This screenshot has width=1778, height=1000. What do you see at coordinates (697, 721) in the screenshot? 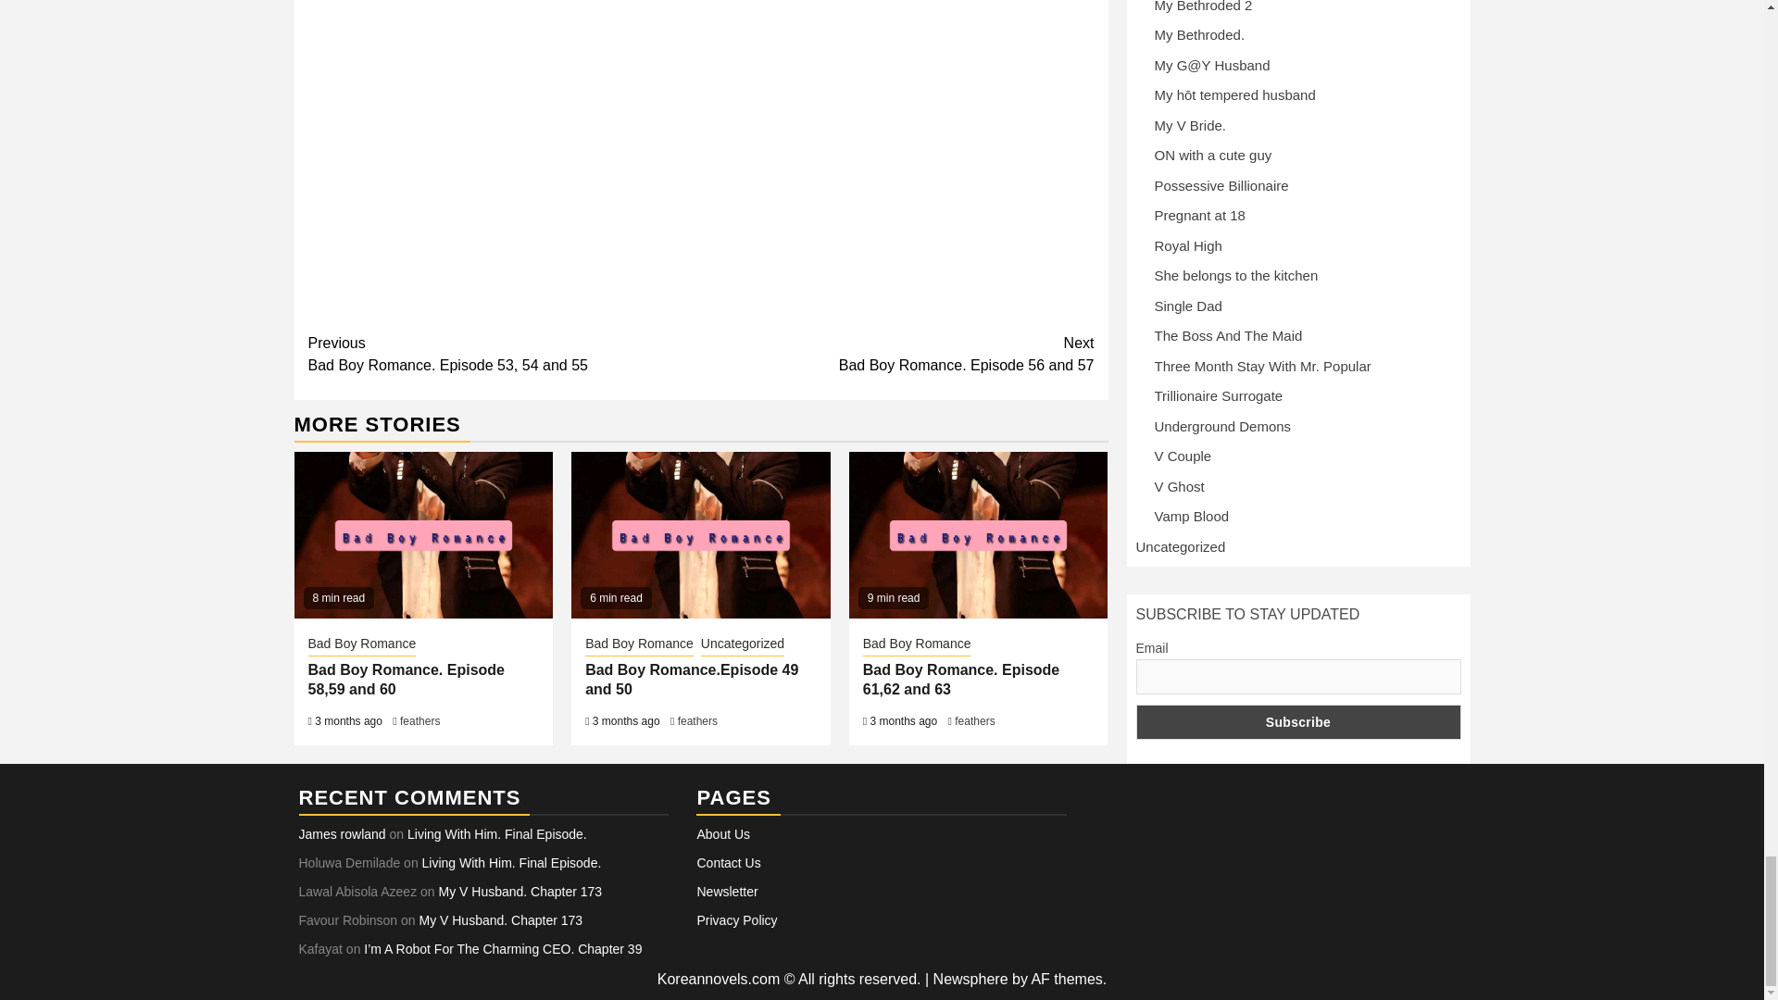
I see `feathers` at bounding box center [697, 721].